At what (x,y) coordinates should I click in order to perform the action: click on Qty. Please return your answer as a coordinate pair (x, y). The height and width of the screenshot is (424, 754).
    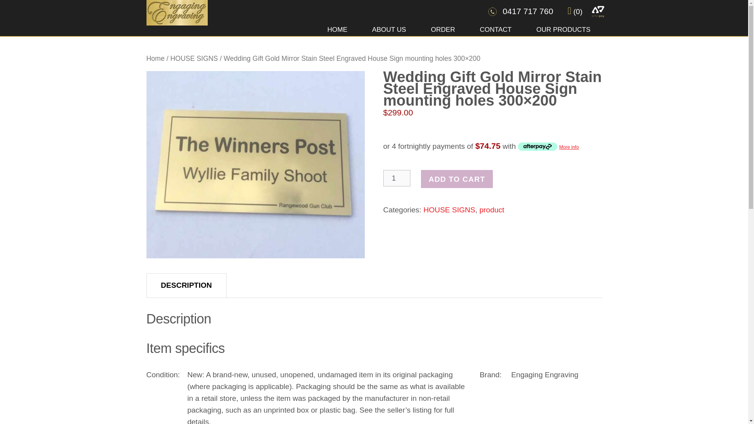
    Looking at the image, I should click on (397, 178).